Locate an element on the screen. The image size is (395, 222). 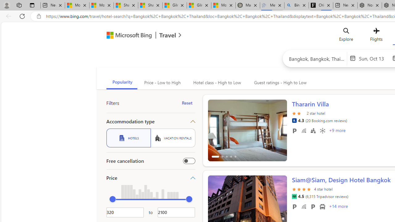
Shanghai, China weather forecast | Microsoft Weather is located at coordinates (150, 6).